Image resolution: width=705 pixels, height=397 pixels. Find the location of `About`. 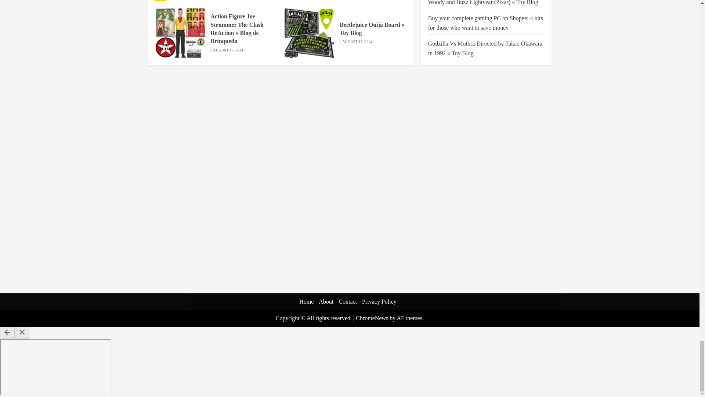

About is located at coordinates (326, 301).